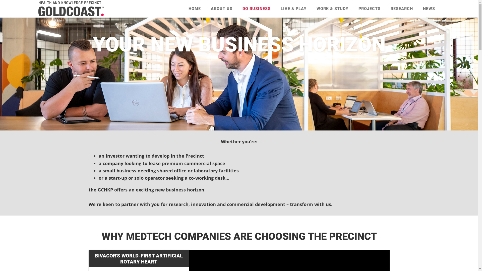  Describe the element at coordinates (222, 9) in the screenshot. I see `ABOUT US` at that location.